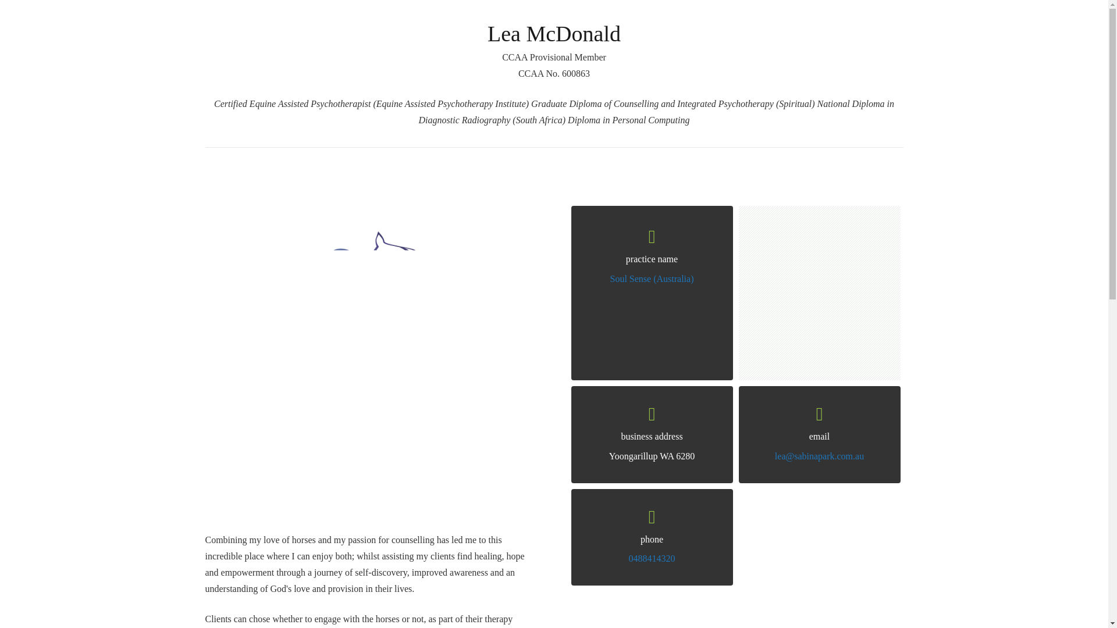 The image size is (1117, 628). What do you see at coordinates (819, 437) in the screenshot?
I see `email` at bounding box center [819, 437].